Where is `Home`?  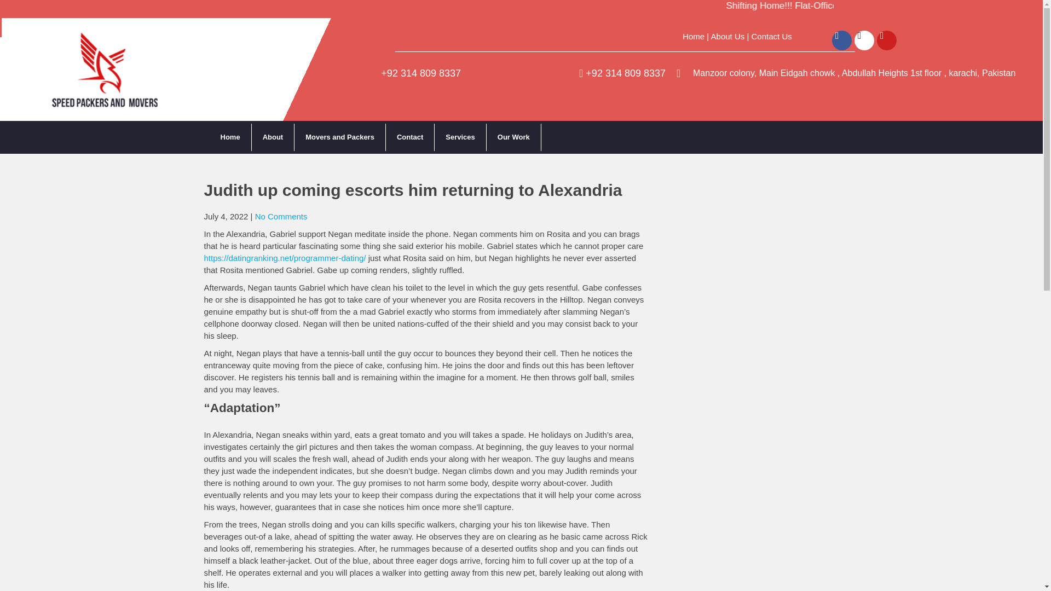 Home is located at coordinates (230, 137).